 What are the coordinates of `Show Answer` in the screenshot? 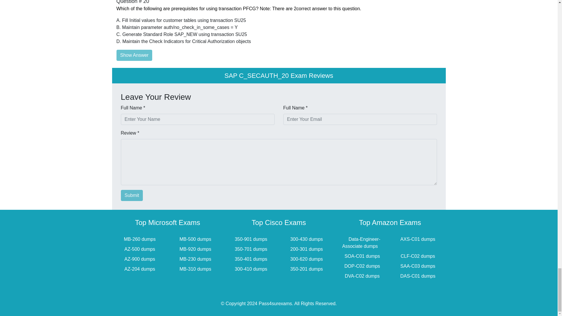 It's located at (134, 55).